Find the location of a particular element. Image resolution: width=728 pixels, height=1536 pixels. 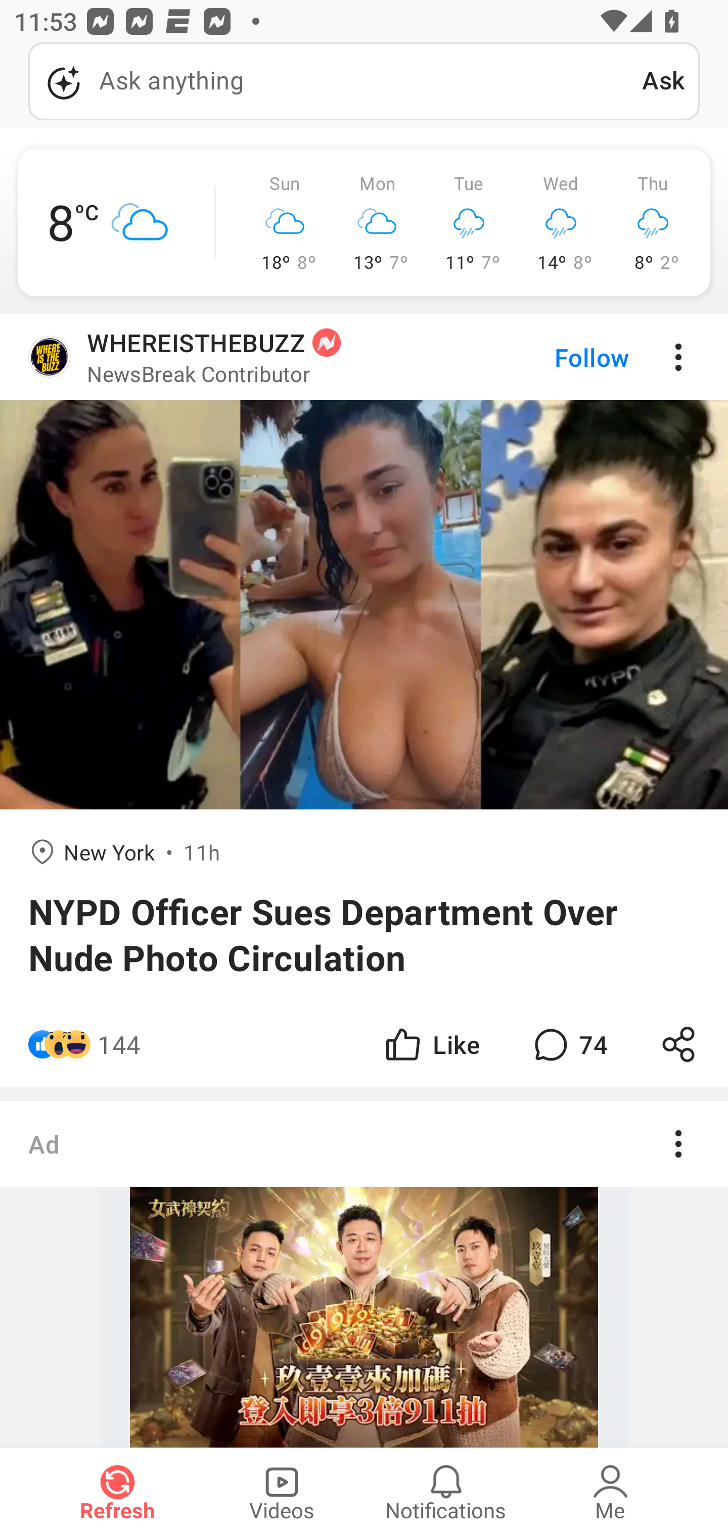

Like is located at coordinates (431, 1044).